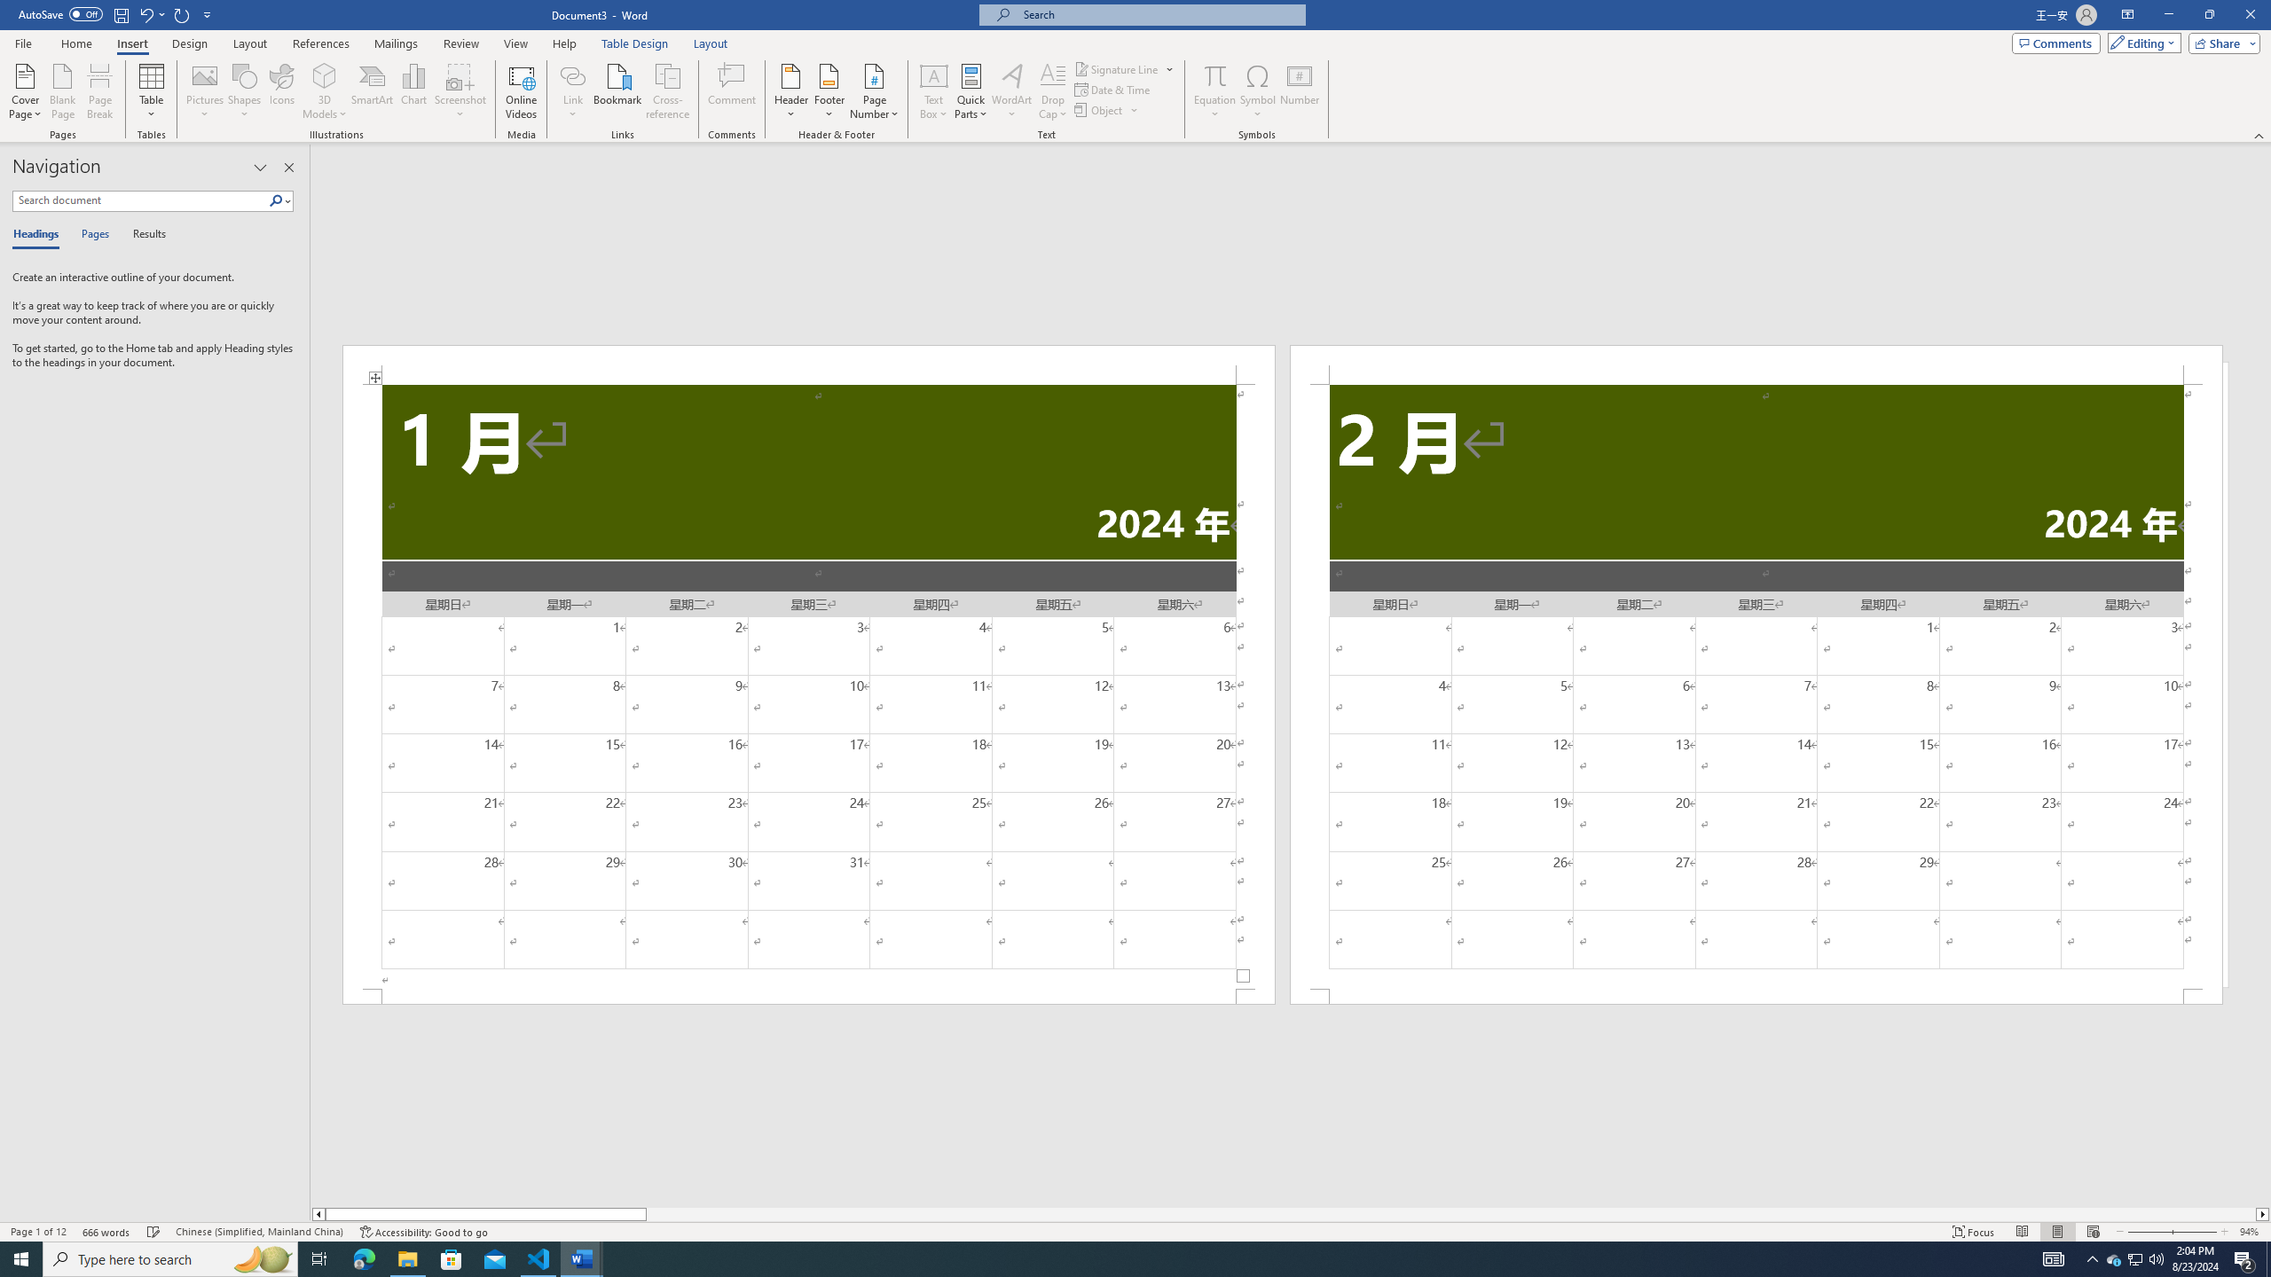  What do you see at coordinates (1451, 1214) in the screenshot?
I see `Page right` at bounding box center [1451, 1214].